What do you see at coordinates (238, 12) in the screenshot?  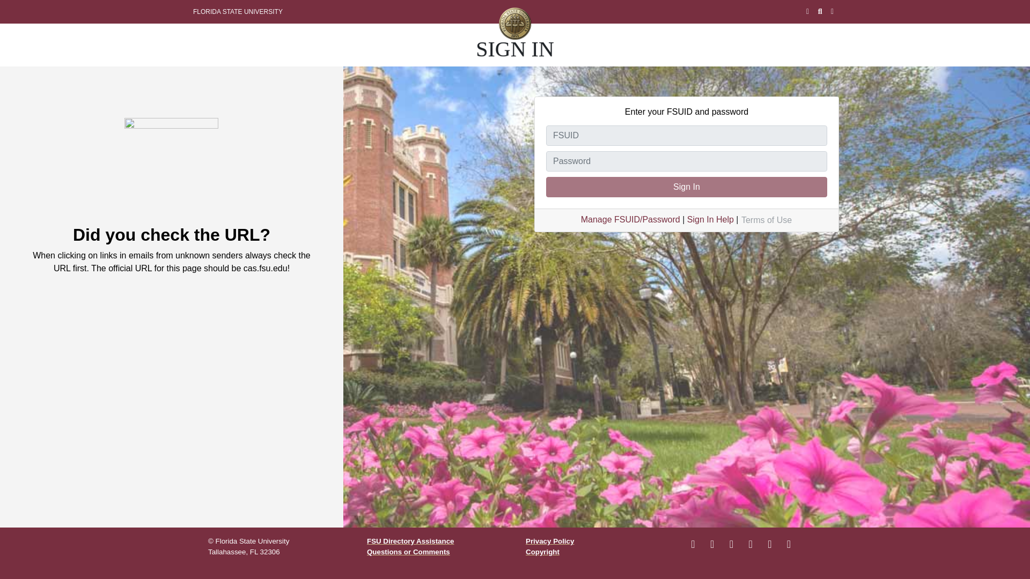 I see `FLORIDA STATE UNIVERSITY` at bounding box center [238, 12].